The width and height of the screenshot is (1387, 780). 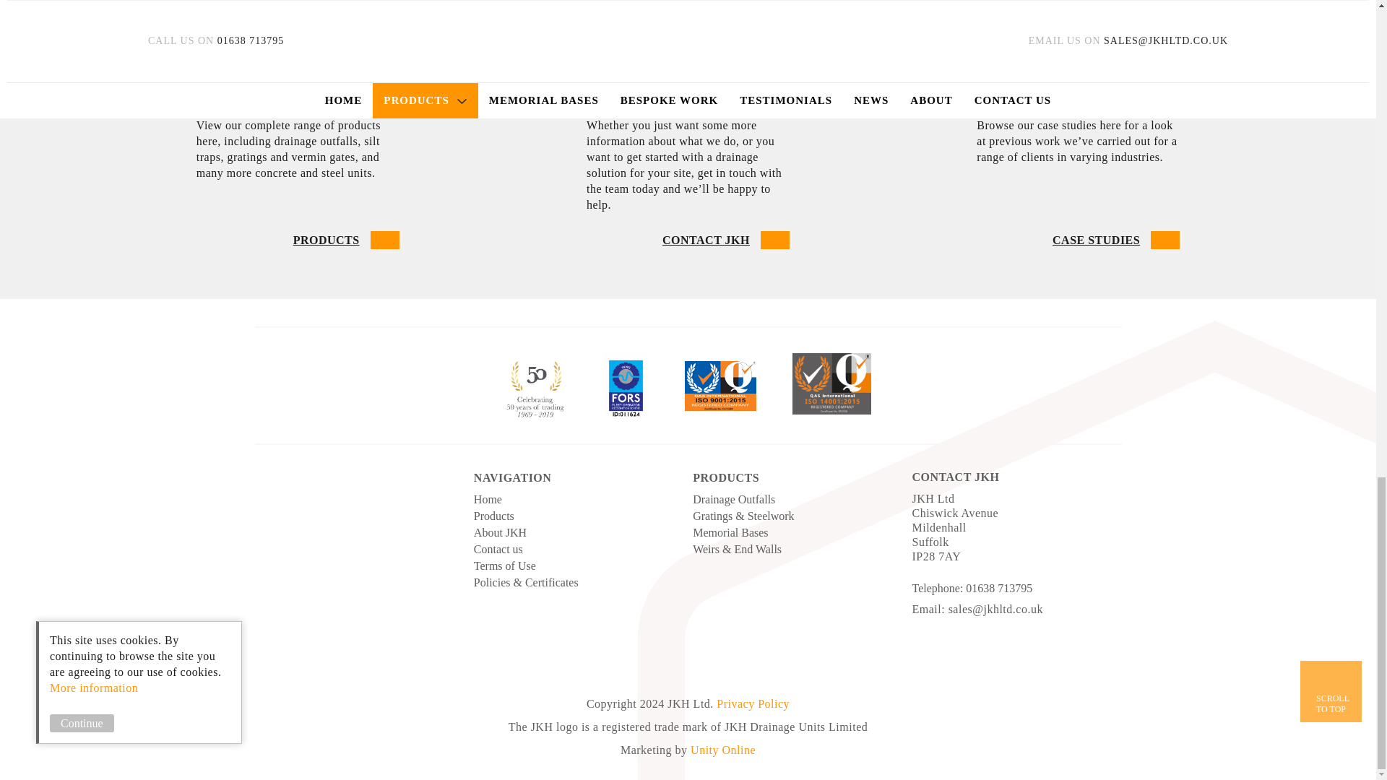 What do you see at coordinates (488, 498) in the screenshot?
I see `Home` at bounding box center [488, 498].